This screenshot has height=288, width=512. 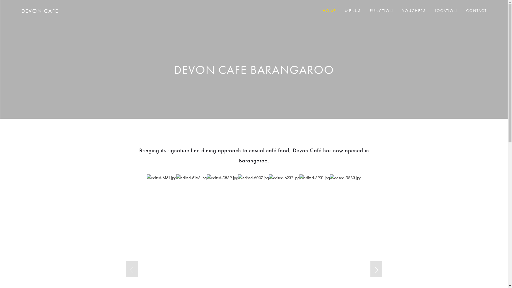 What do you see at coordinates (329, 11) in the screenshot?
I see `HOME` at bounding box center [329, 11].